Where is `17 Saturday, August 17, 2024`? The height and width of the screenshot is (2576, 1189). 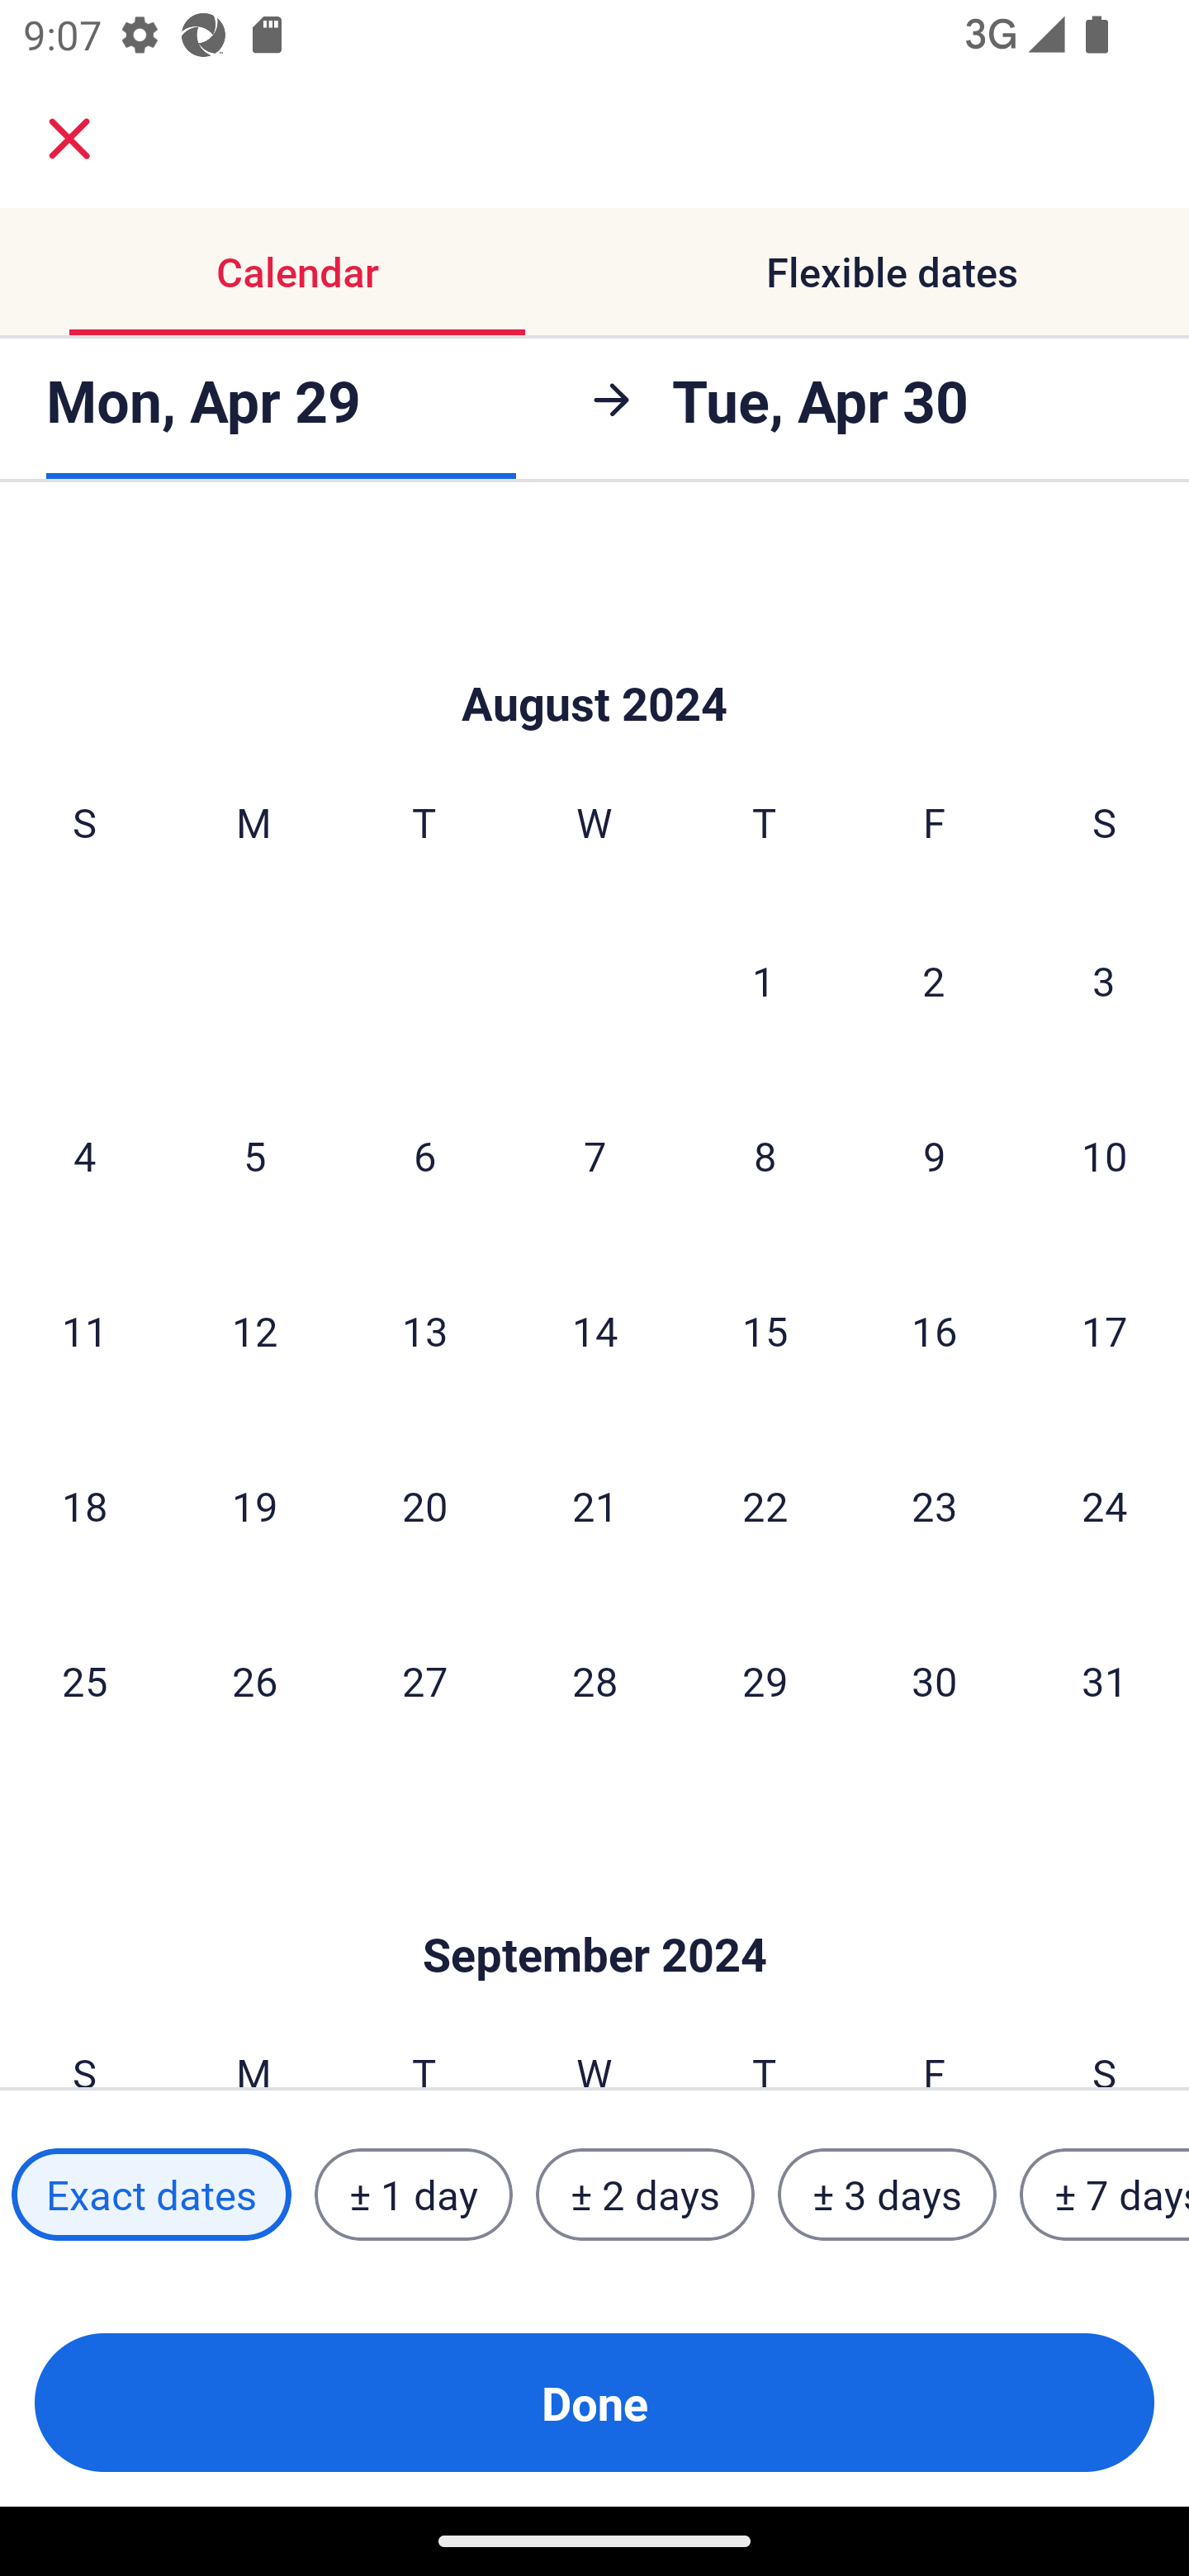 17 Saturday, August 17, 2024 is located at coordinates (1105, 1330).